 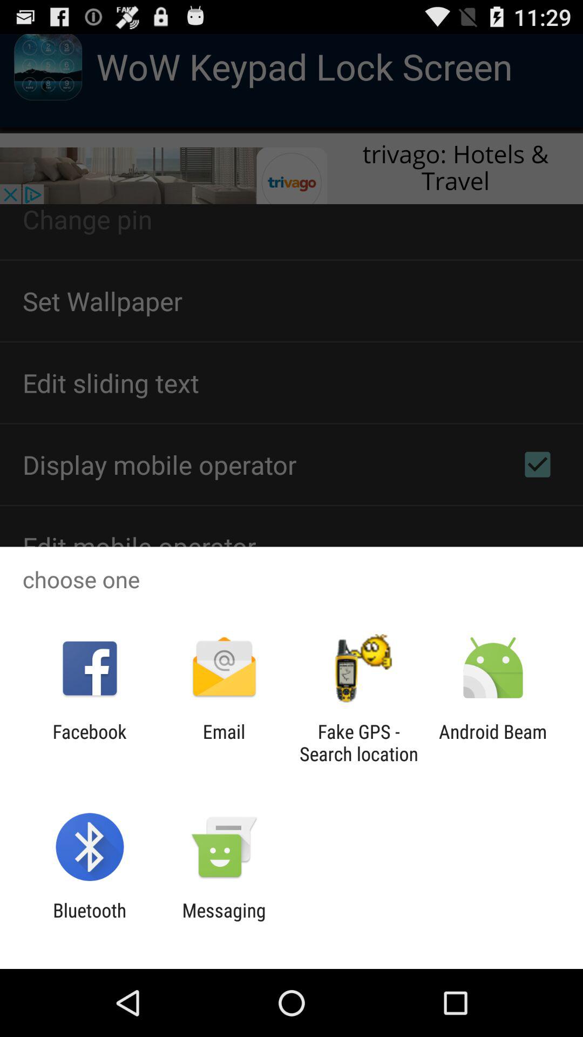 I want to click on turn on the item next to android beam, so click(x=358, y=743).